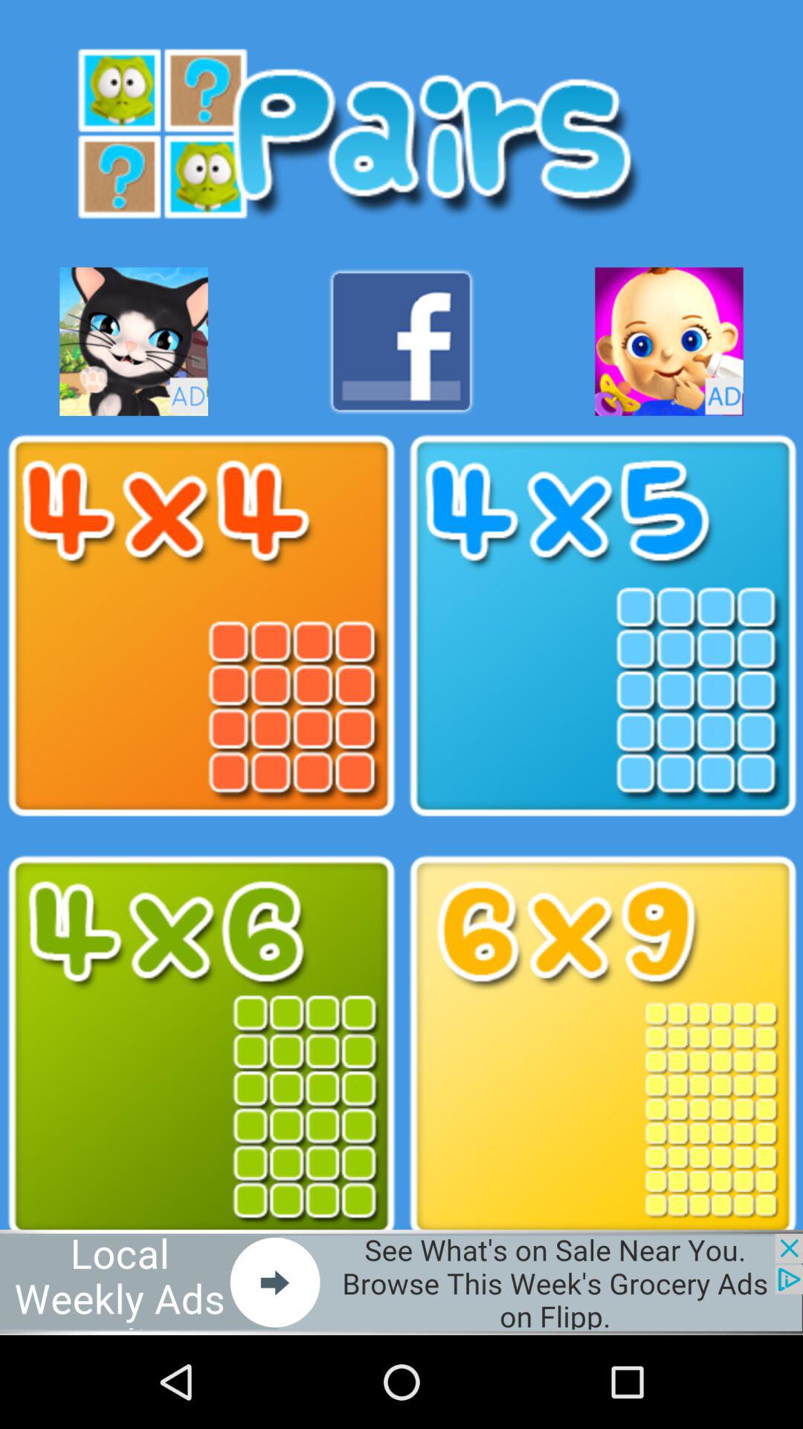 Image resolution: width=803 pixels, height=1429 pixels. I want to click on formula page, so click(201, 1046).